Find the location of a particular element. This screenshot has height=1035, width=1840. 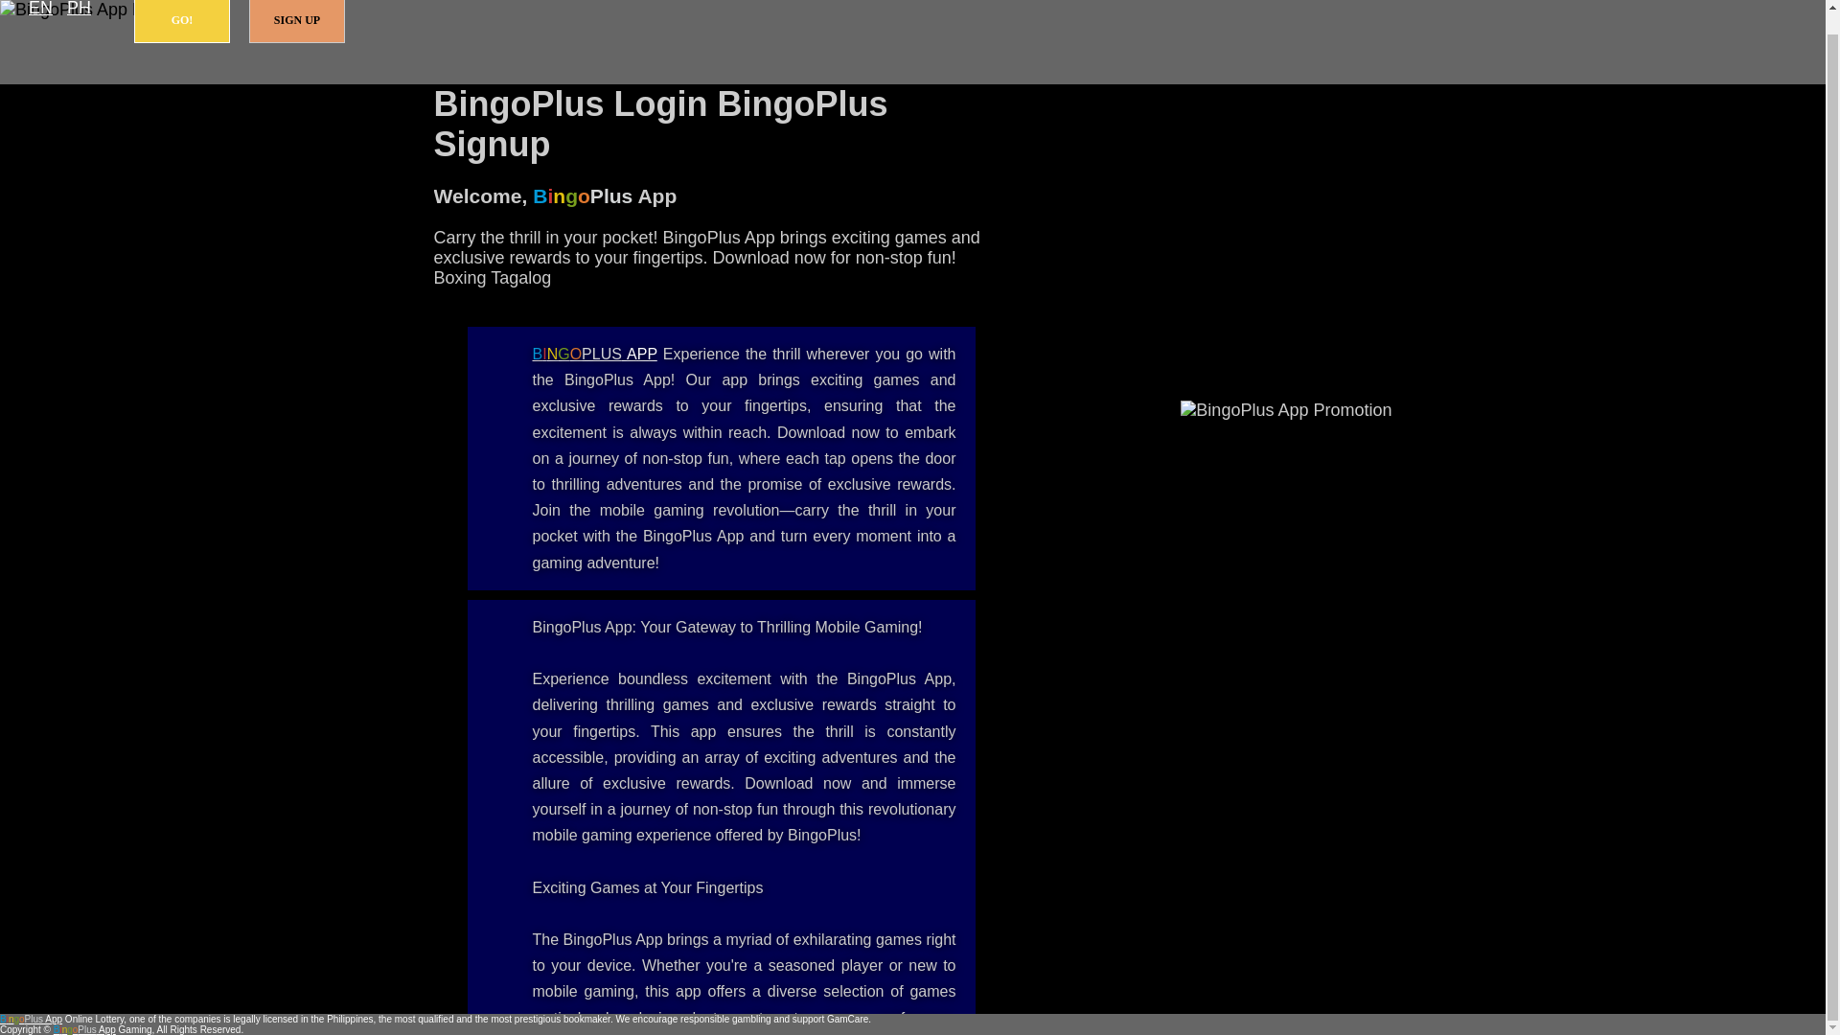

BINGOPLUS APP is located at coordinates (594, 354).